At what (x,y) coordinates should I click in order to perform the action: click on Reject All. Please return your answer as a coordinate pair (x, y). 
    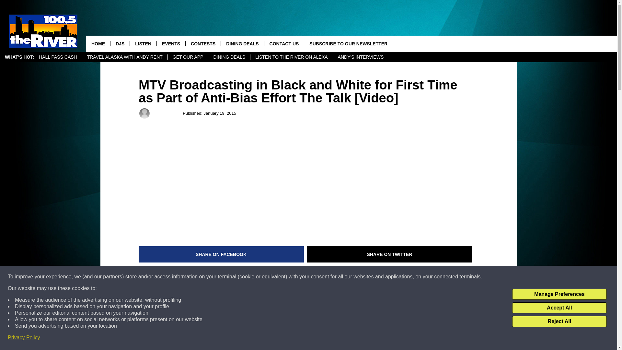
    Looking at the image, I should click on (559, 321).